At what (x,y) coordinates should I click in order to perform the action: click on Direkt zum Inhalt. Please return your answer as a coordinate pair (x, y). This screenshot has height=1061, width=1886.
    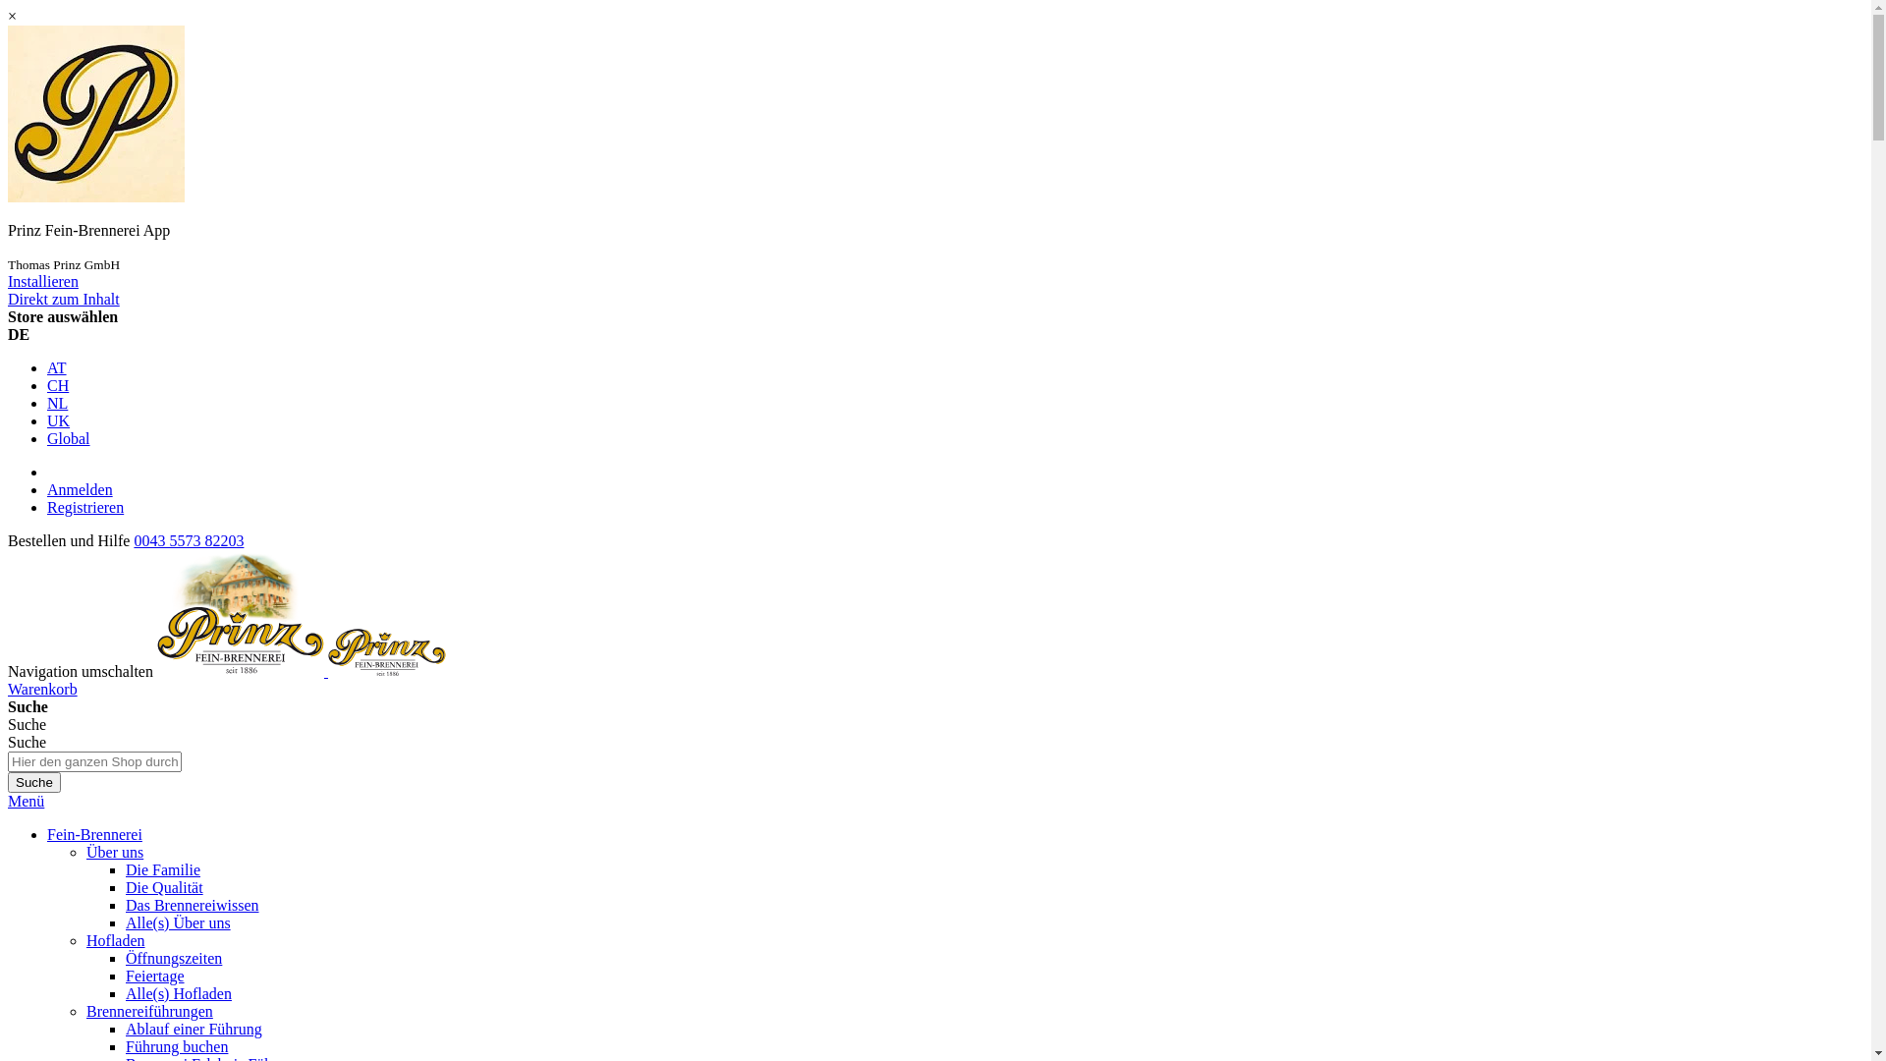
    Looking at the image, I should click on (64, 299).